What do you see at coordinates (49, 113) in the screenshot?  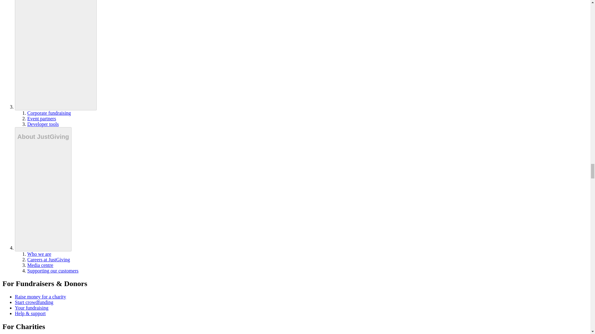 I see `Corporate fundraising` at bounding box center [49, 113].